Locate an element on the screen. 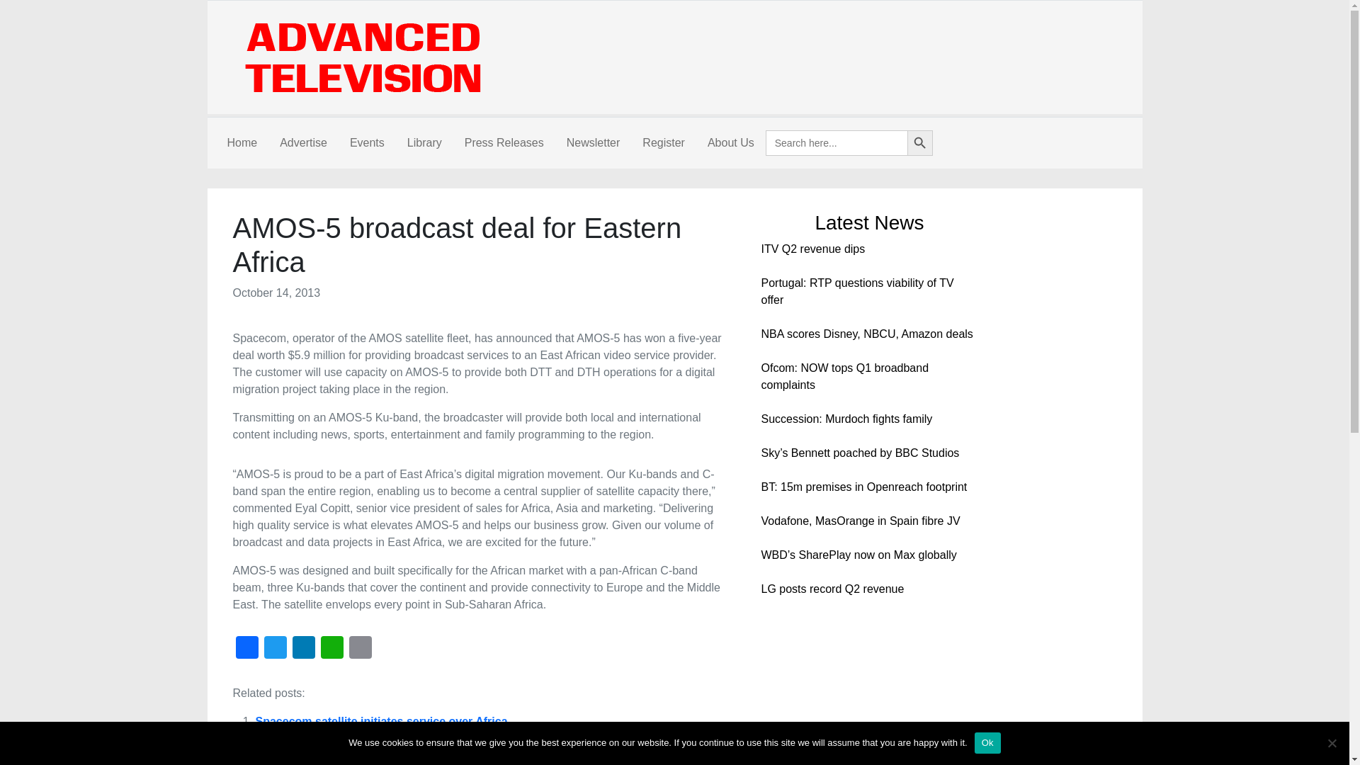  Vodafone, MasOrange in Spain fibre JV is located at coordinates (860, 521).